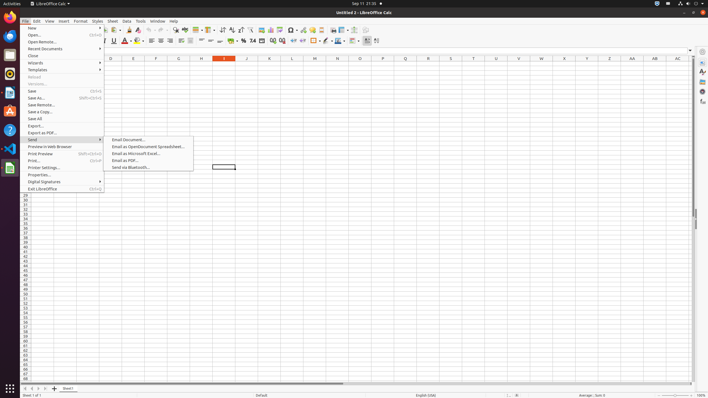 The image size is (708, 398). What do you see at coordinates (678, 64) in the screenshot?
I see `AC1` at bounding box center [678, 64].